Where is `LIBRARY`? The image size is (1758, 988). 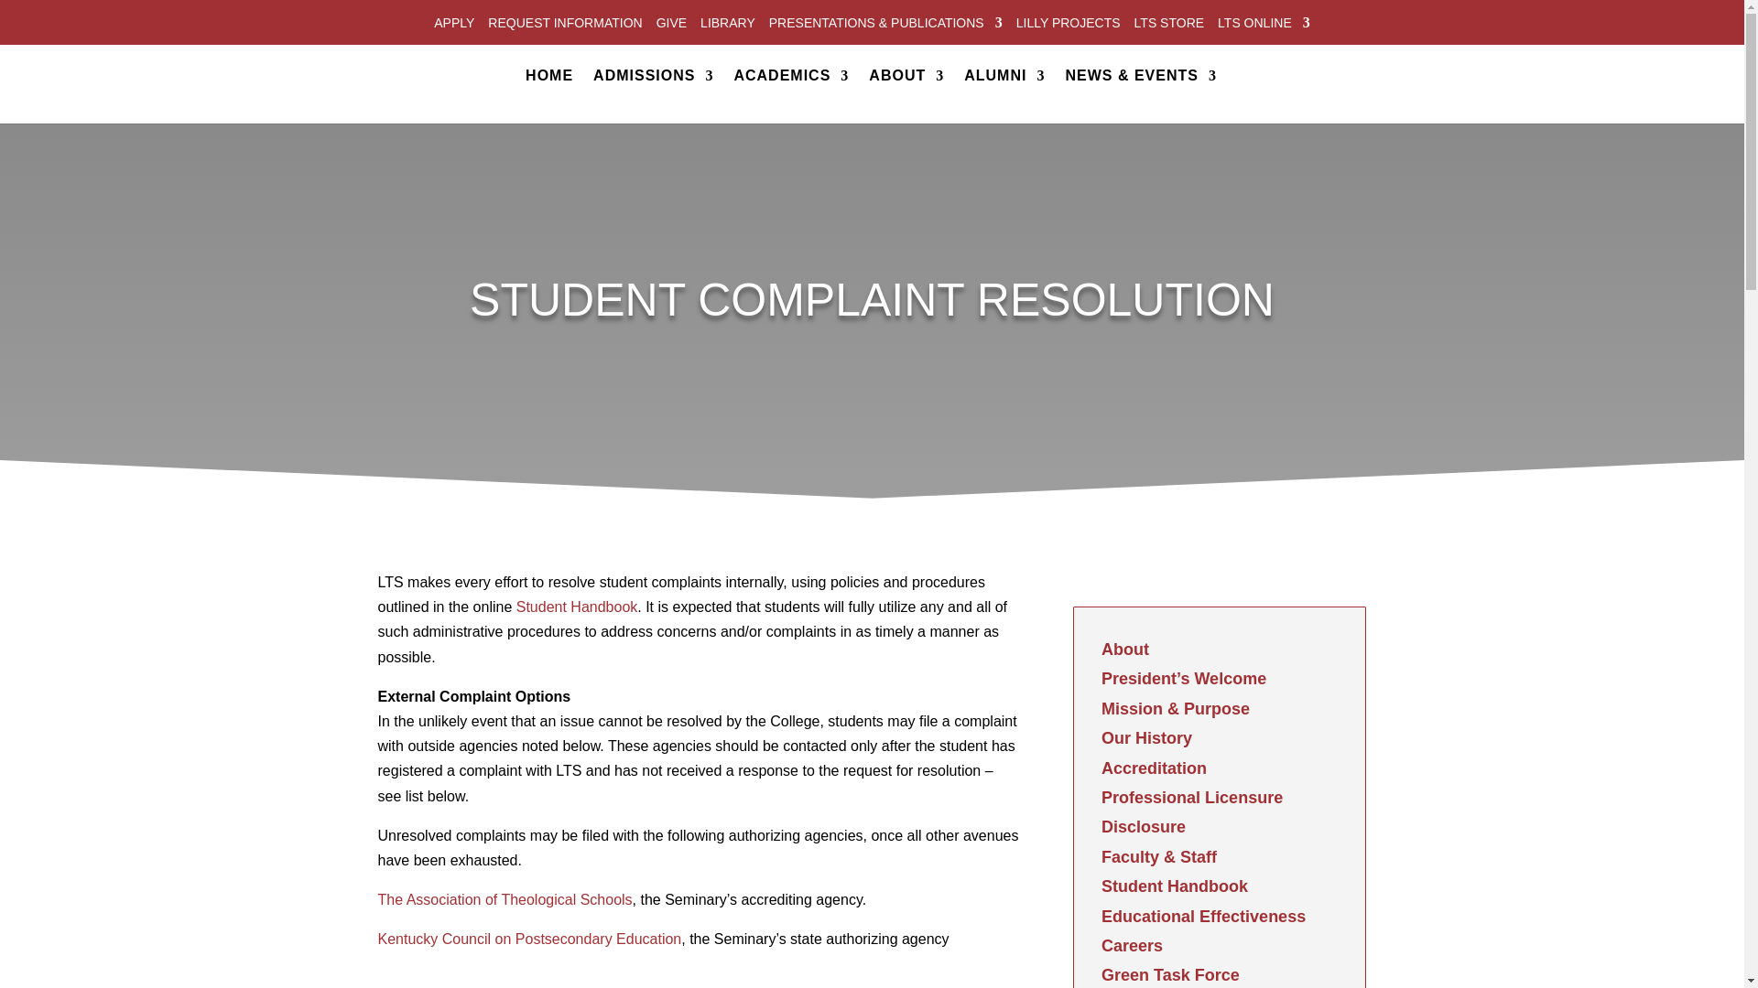 LIBRARY is located at coordinates (727, 26).